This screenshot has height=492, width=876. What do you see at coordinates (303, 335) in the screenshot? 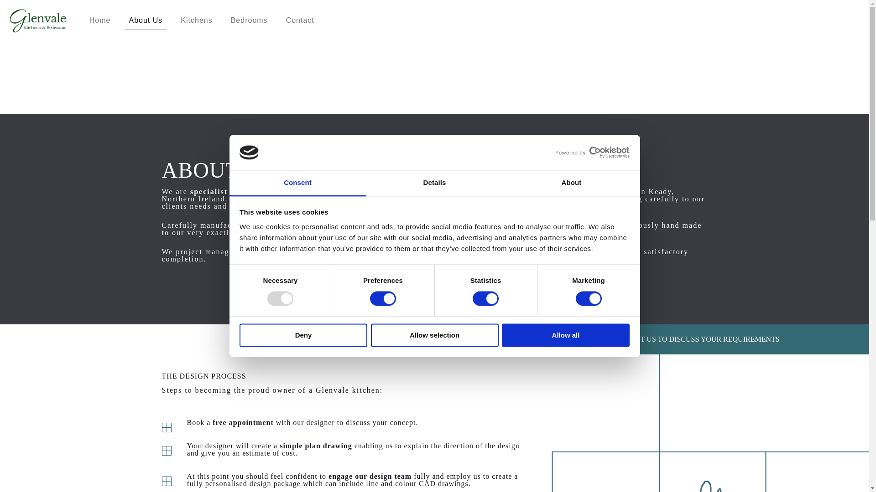
I see `Deny` at bounding box center [303, 335].